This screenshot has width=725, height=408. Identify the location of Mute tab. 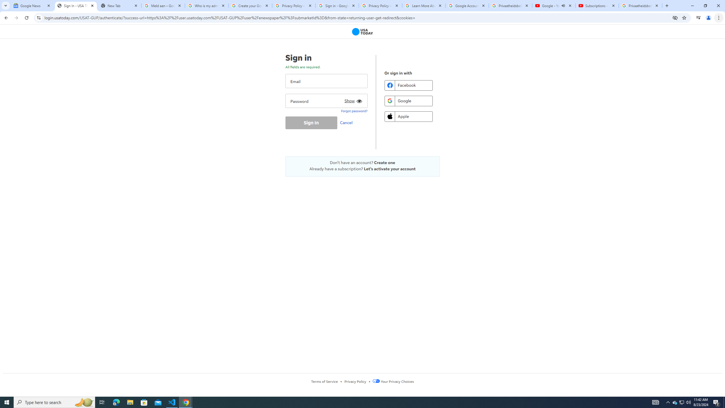
(563, 5).